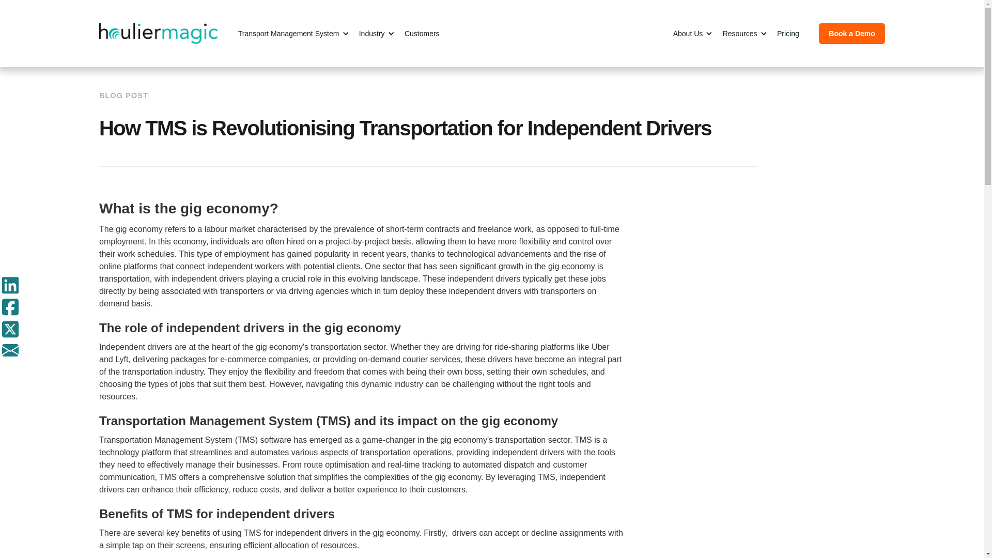 This screenshot has height=558, width=992. I want to click on Book a Demo, so click(851, 34).